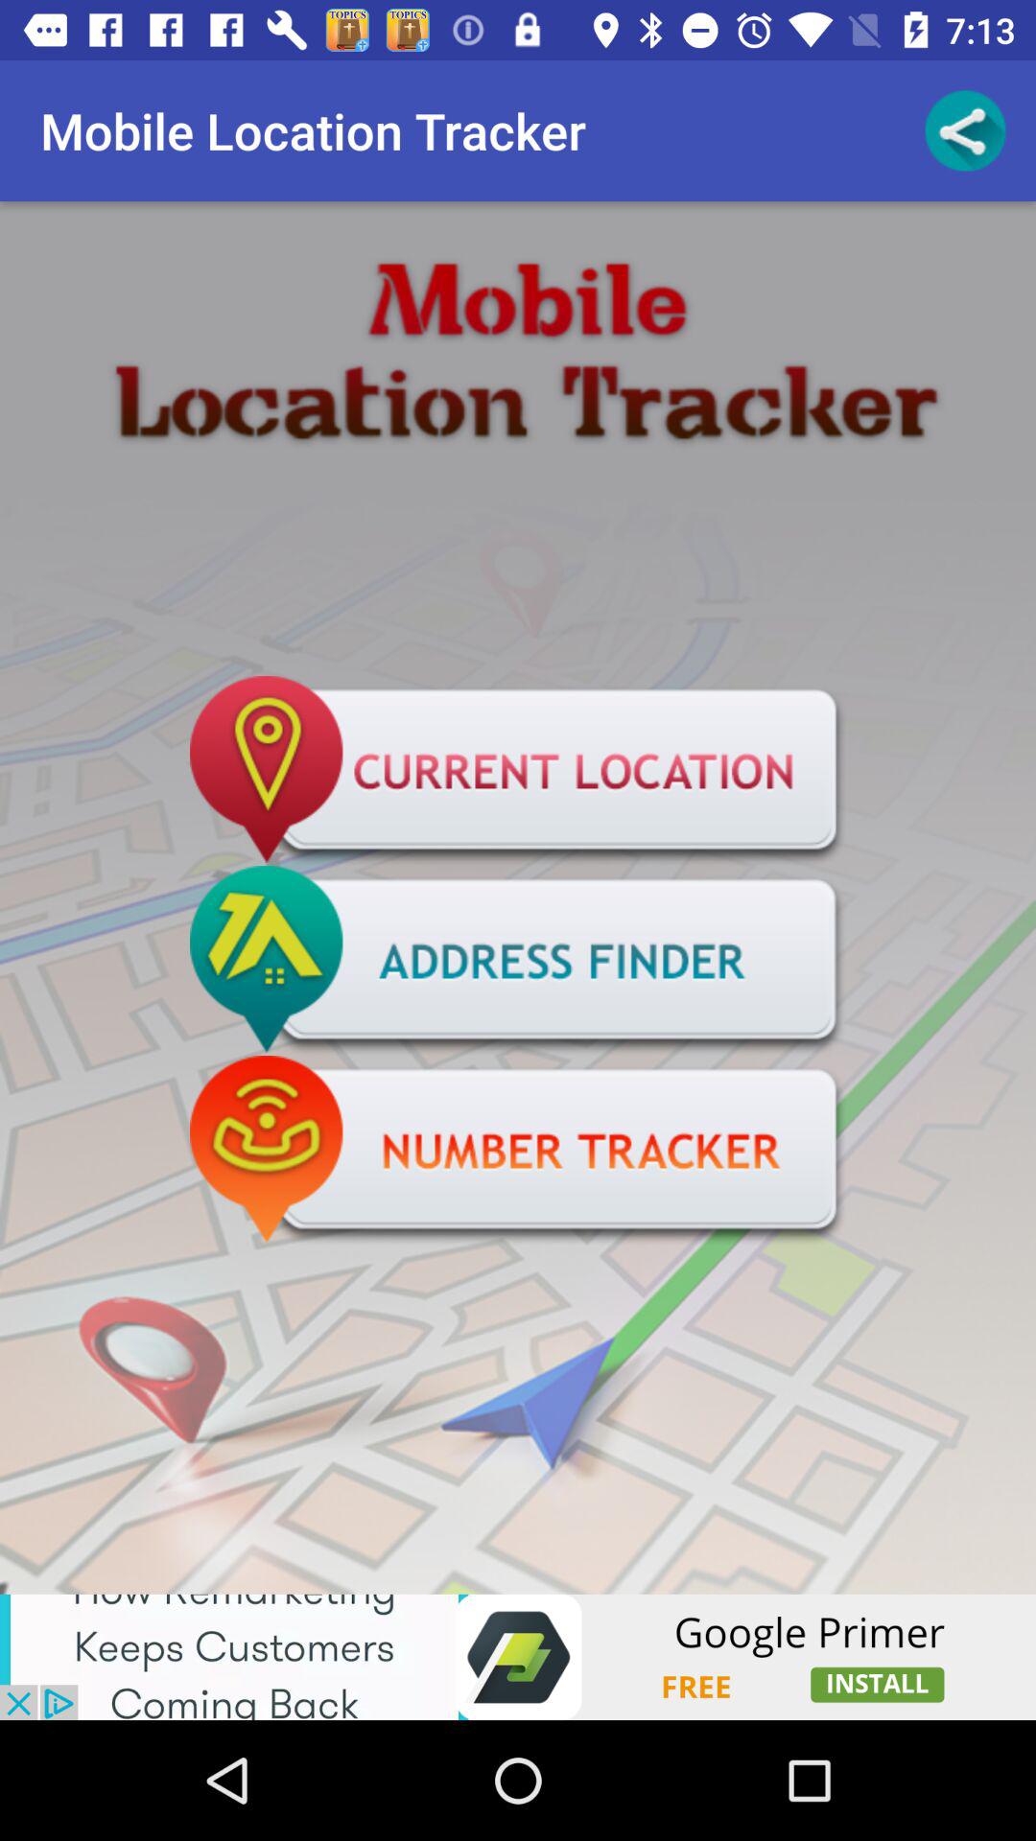 The image size is (1036, 1841). What do you see at coordinates (518, 1151) in the screenshot?
I see `select number tracker` at bounding box center [518, 1151].